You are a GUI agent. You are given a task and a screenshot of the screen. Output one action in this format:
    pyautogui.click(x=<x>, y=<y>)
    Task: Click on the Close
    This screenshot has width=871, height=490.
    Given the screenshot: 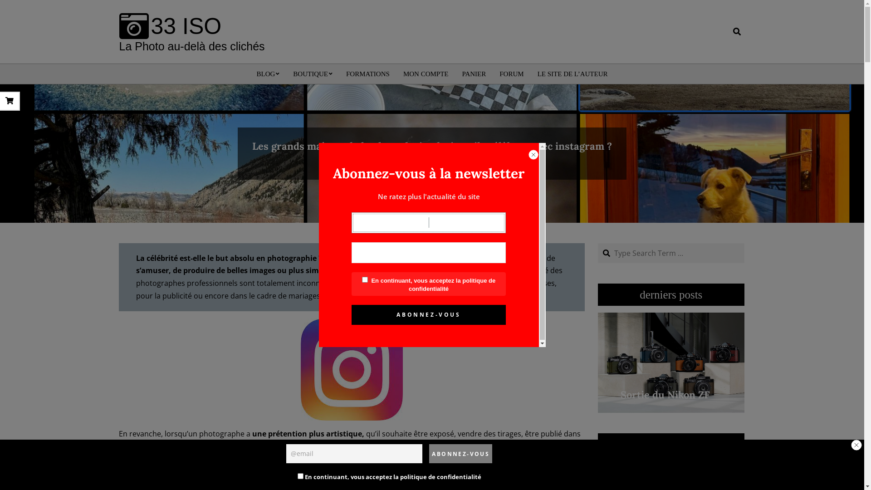 What is the action you would take?
    pyautogui.click(x=533, y=155)
    